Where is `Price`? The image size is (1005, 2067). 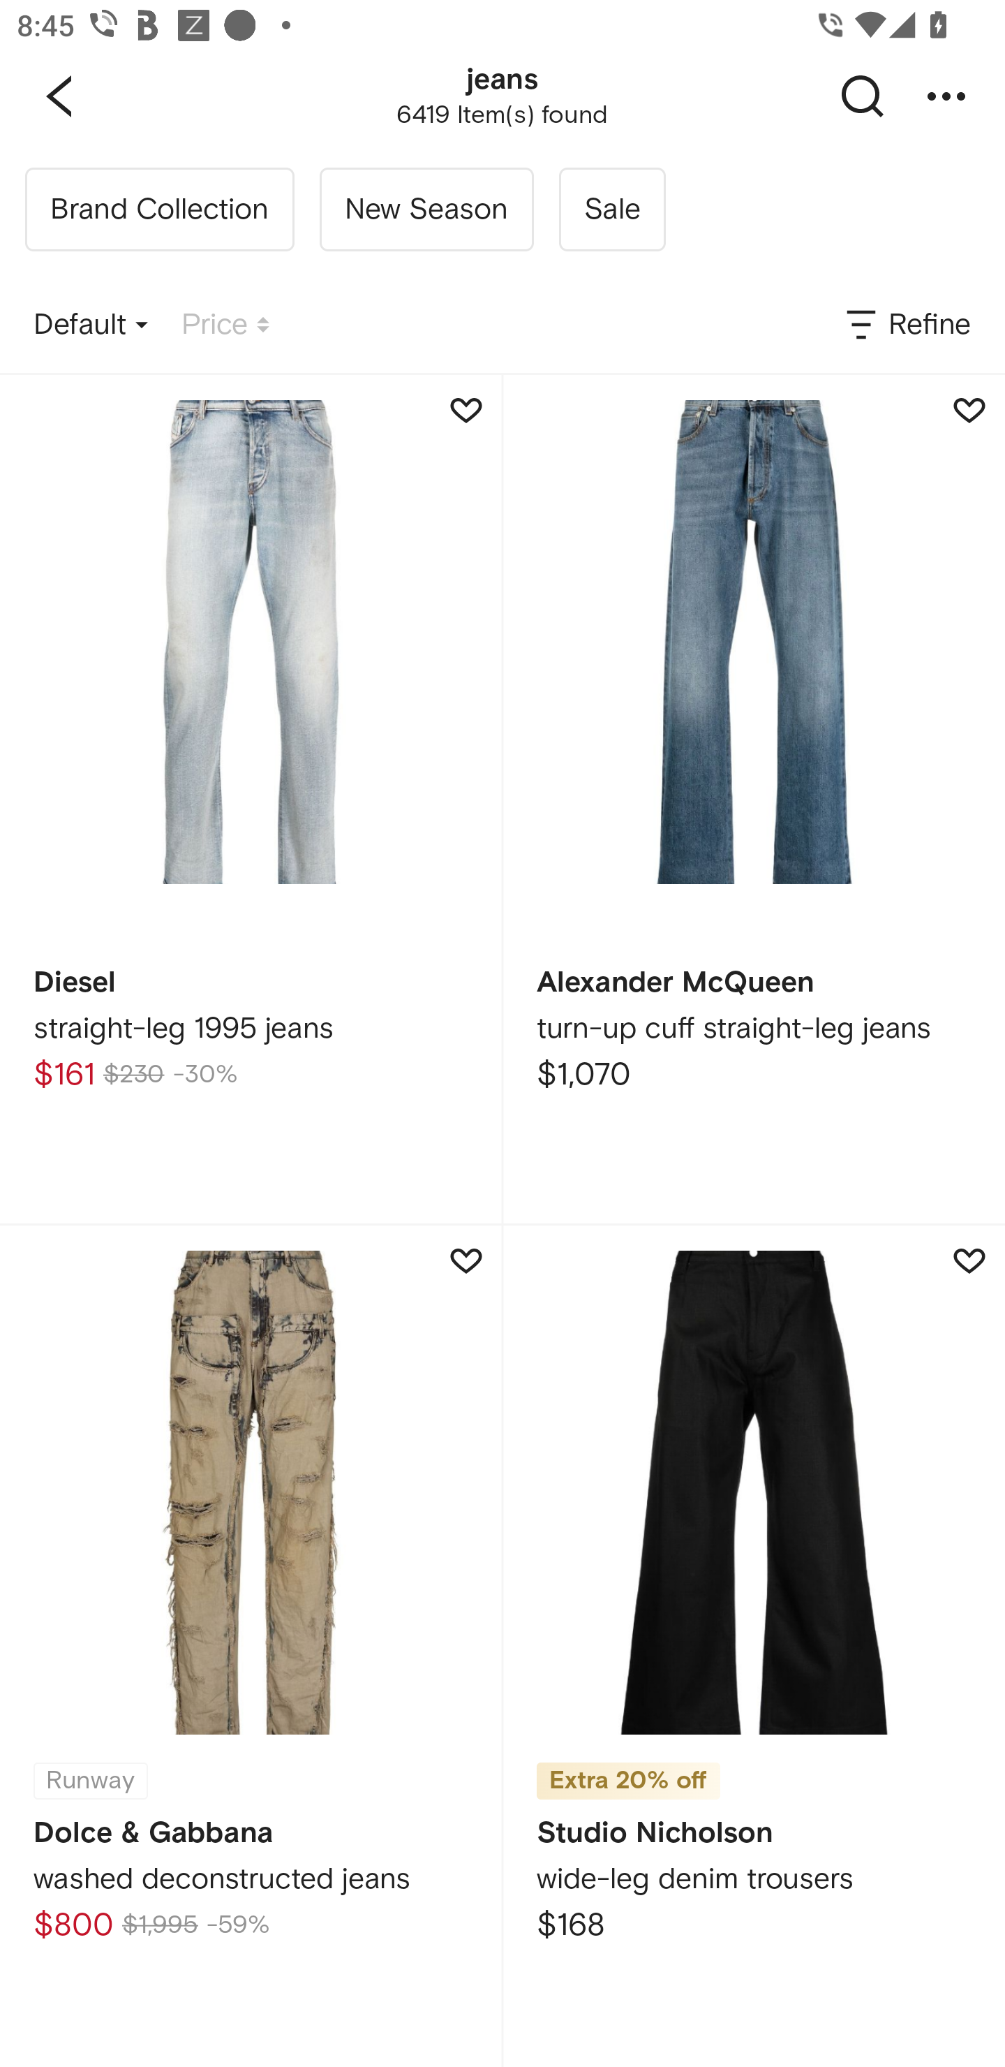
Price is located at coordinates (225, 325).